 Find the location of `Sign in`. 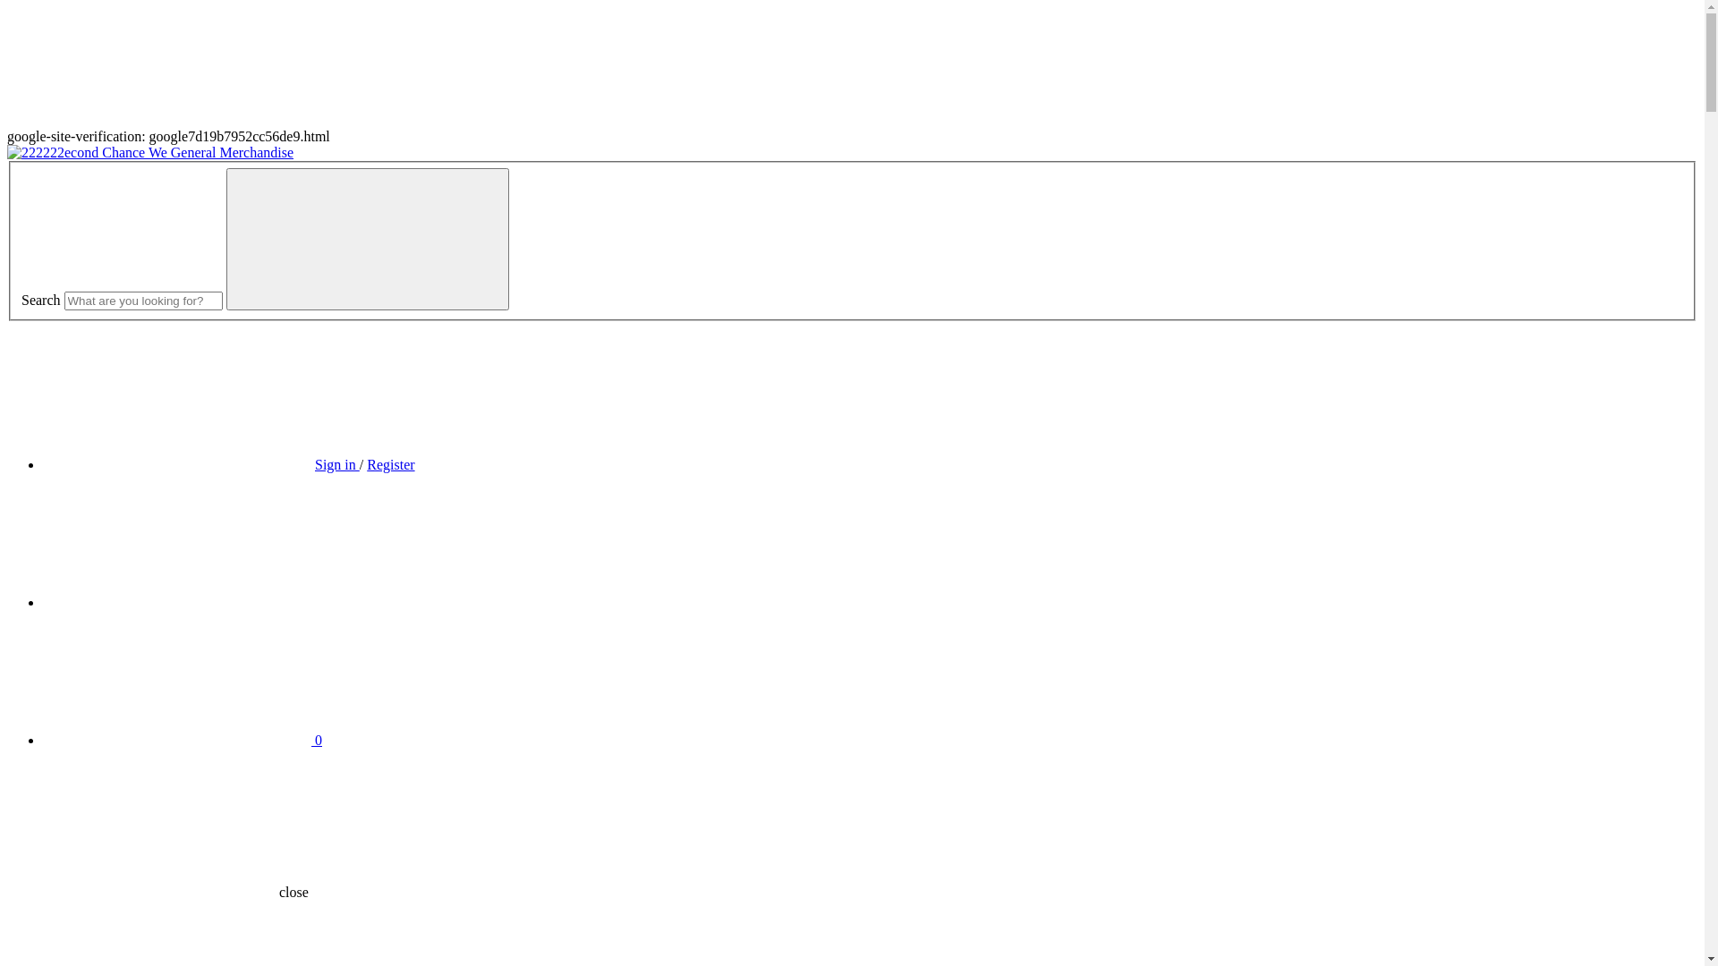

Sign in is located at coordinates (337, 465).